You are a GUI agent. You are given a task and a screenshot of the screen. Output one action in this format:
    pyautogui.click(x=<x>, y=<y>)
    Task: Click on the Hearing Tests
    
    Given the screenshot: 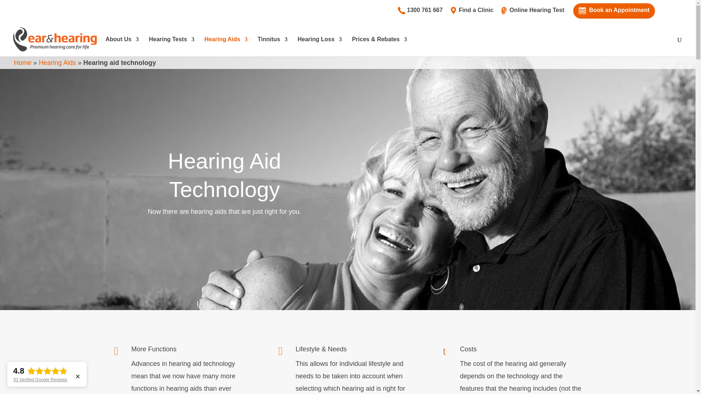 What is the action you would take?
    pyautogui.click(x=172, y=47)
    